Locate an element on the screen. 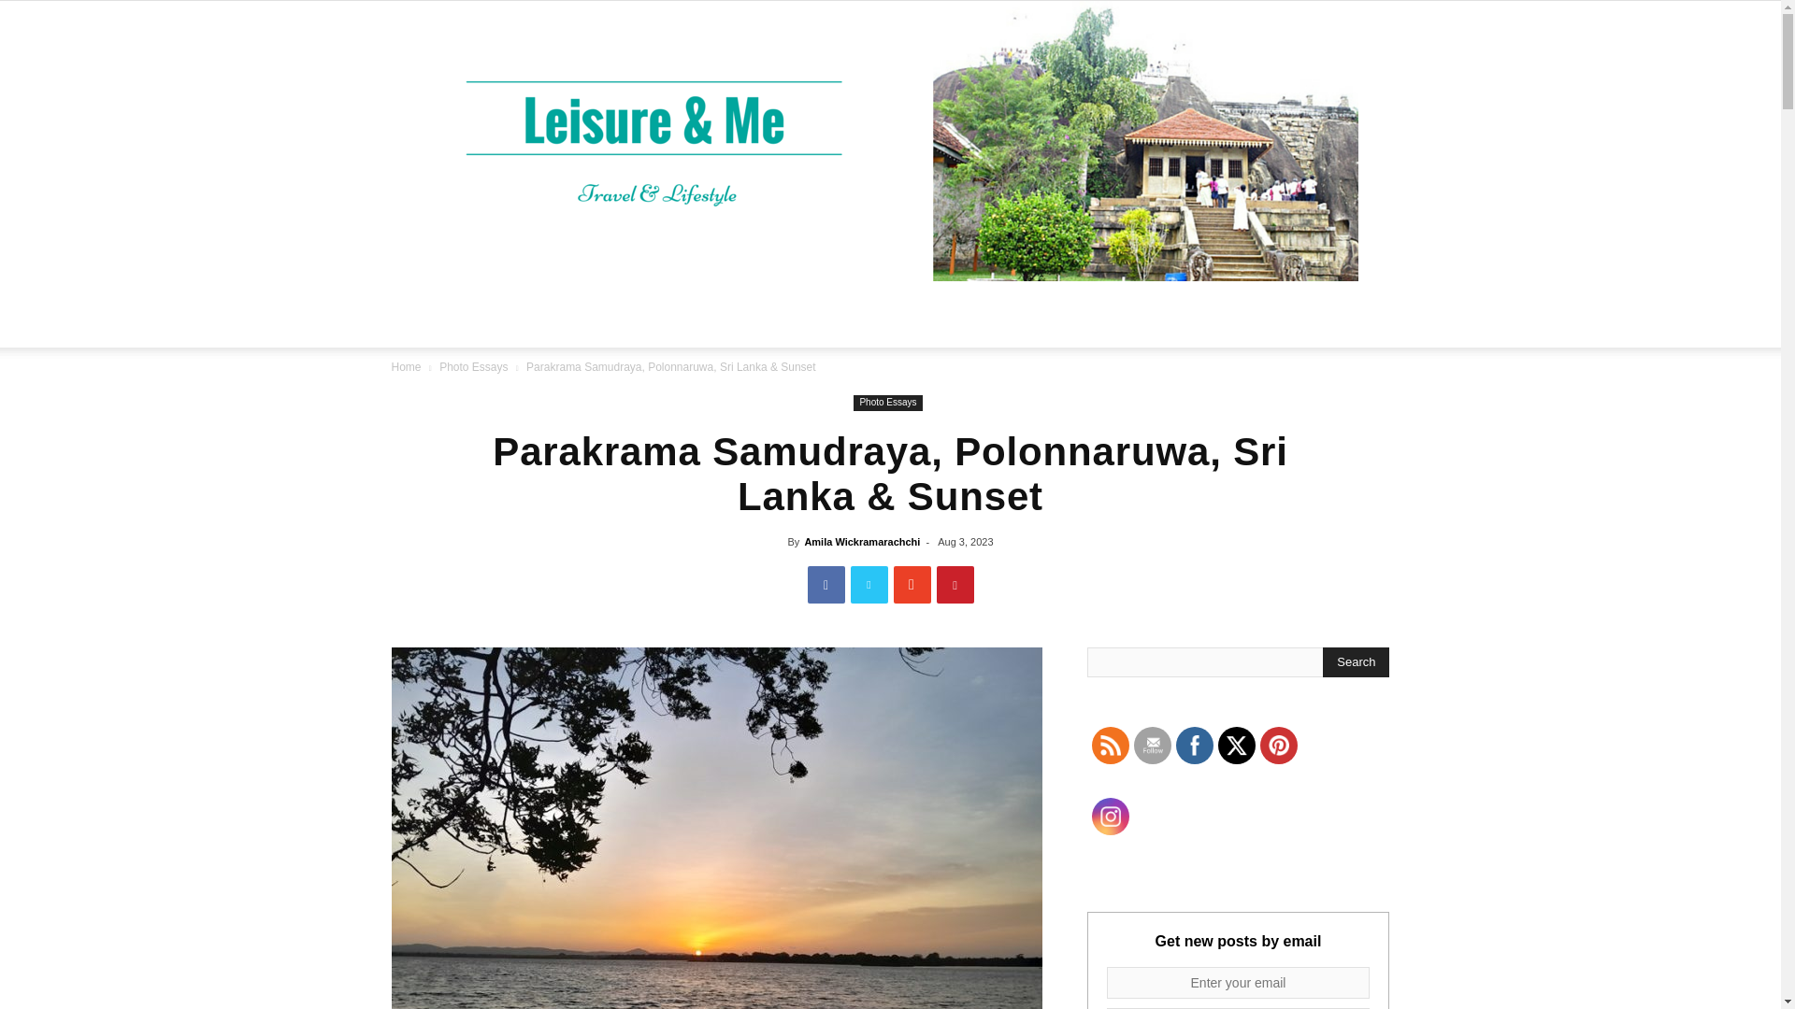 The height and width of the screenshot is (1009, 1795). Amila Wickramarachchi is located at coordinates (862, 542).